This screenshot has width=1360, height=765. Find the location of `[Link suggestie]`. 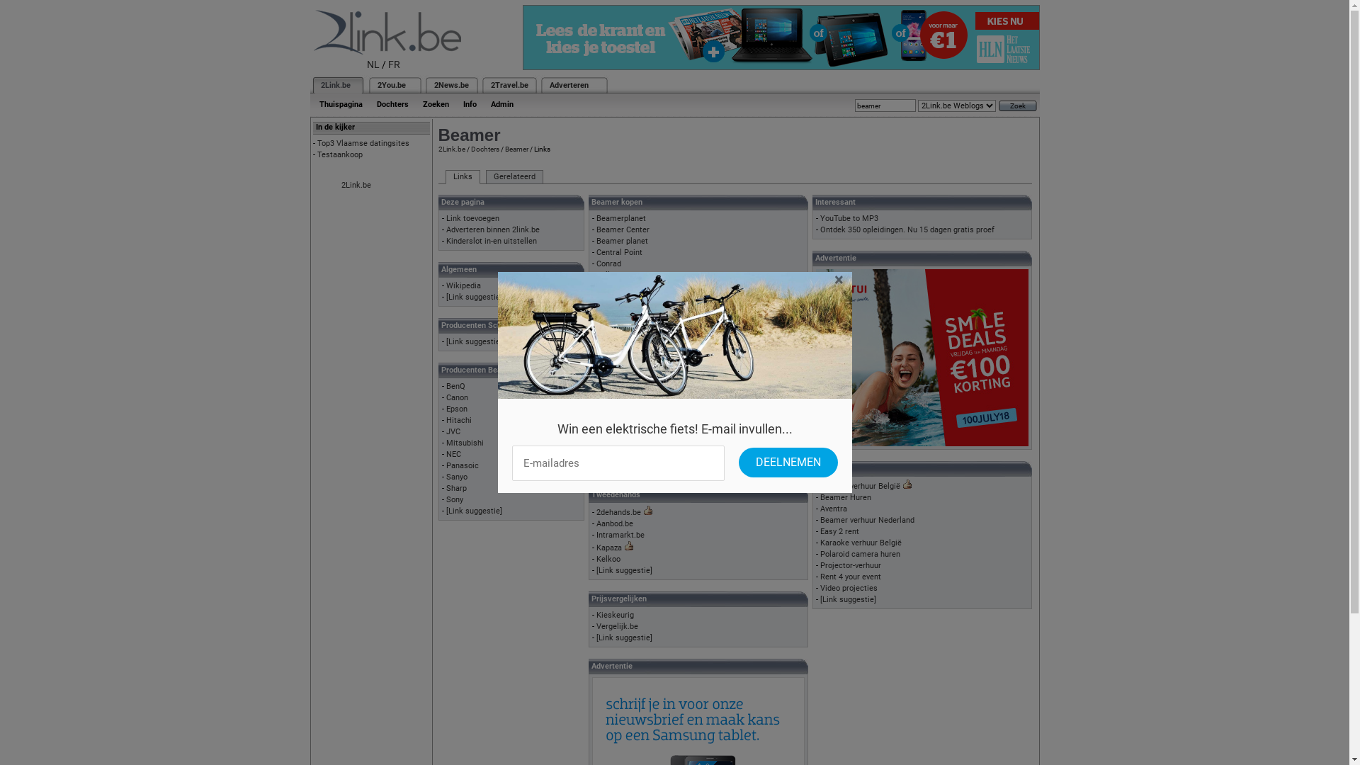

[Link suggestie] is located at coordinates (625, 571).